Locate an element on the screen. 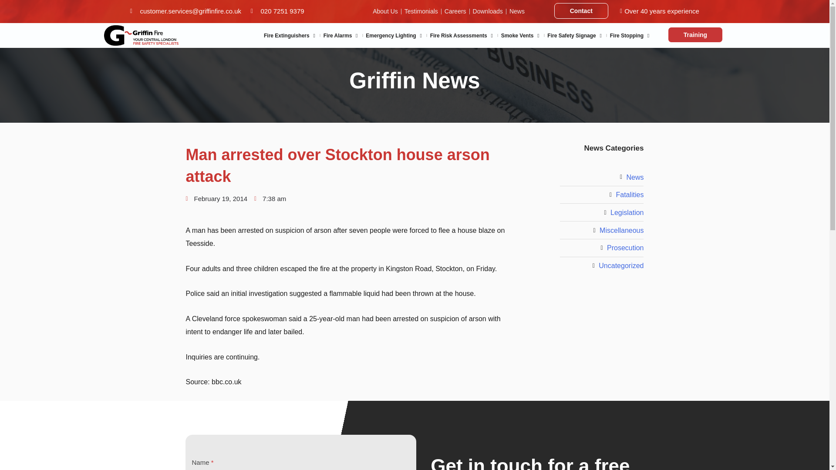  020 7251 9379 is located at coordinates (277, 11).